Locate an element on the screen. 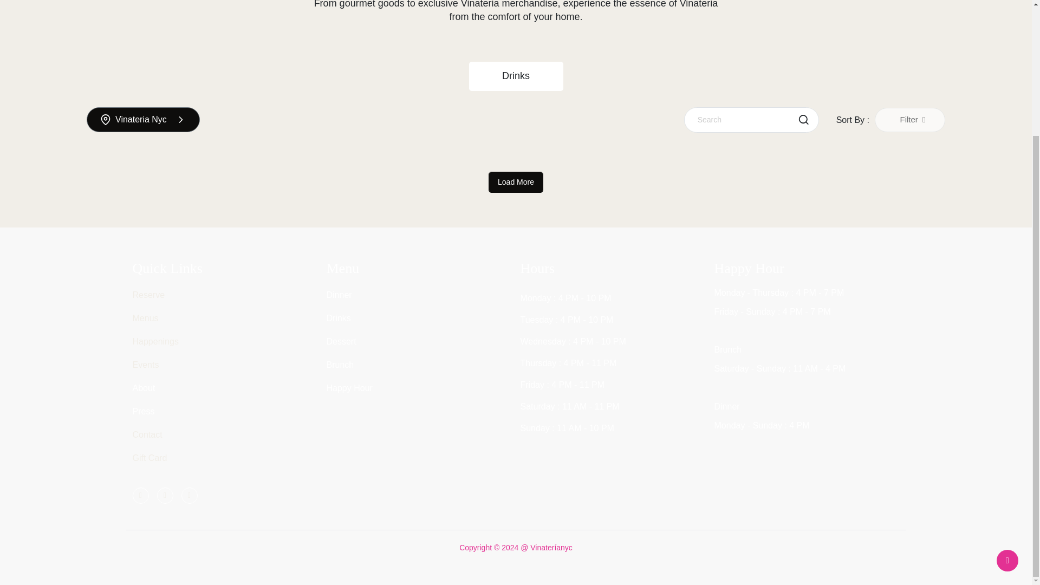  Filter is located at coordinates (910, 120).